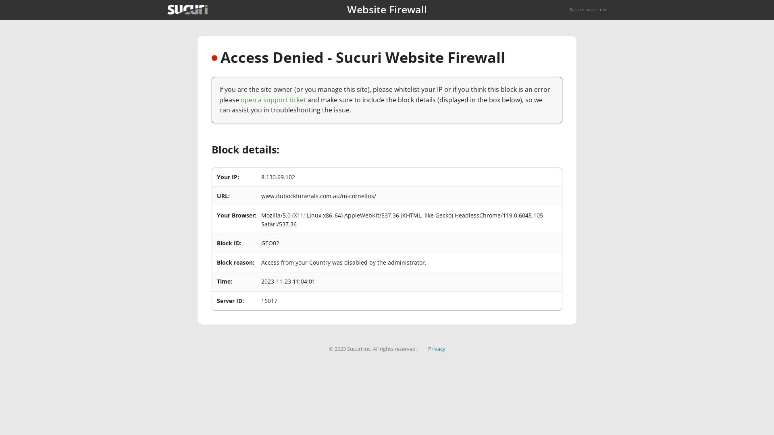 This screenshot has height=435, width=774. Describe the element at coordinates (588, 10) in the screenshot. I see `Back to sucuri.net` at that location.